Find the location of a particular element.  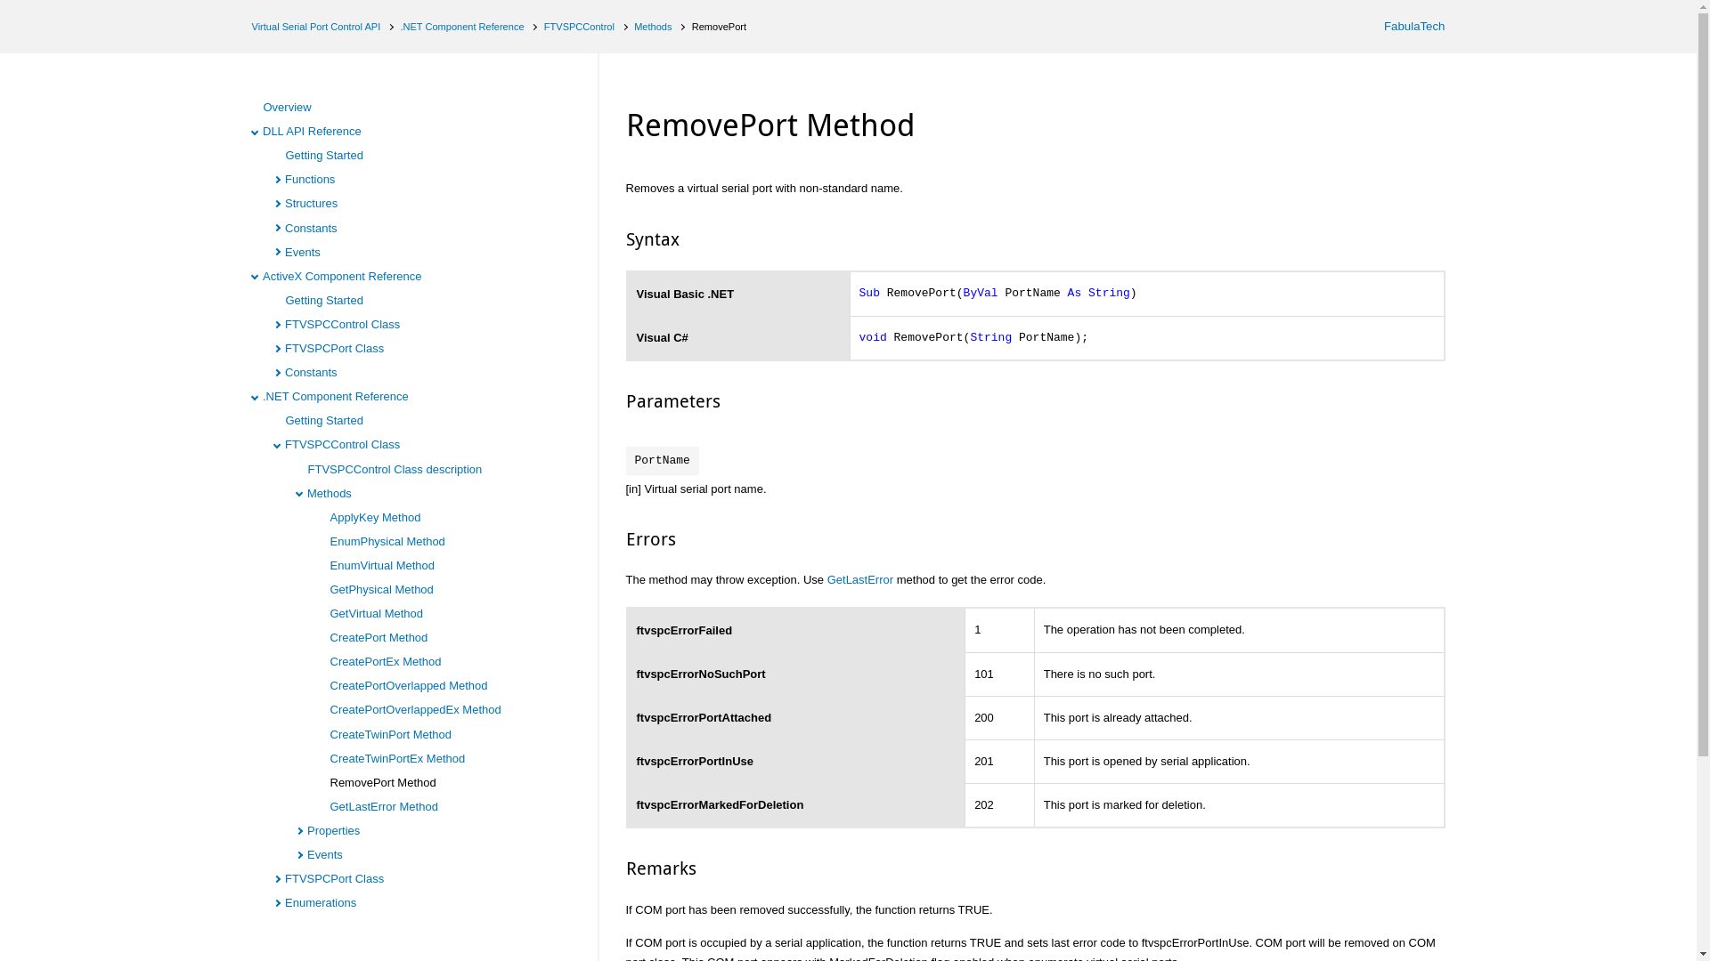

Getting Started is located at coordinates (324, 155).